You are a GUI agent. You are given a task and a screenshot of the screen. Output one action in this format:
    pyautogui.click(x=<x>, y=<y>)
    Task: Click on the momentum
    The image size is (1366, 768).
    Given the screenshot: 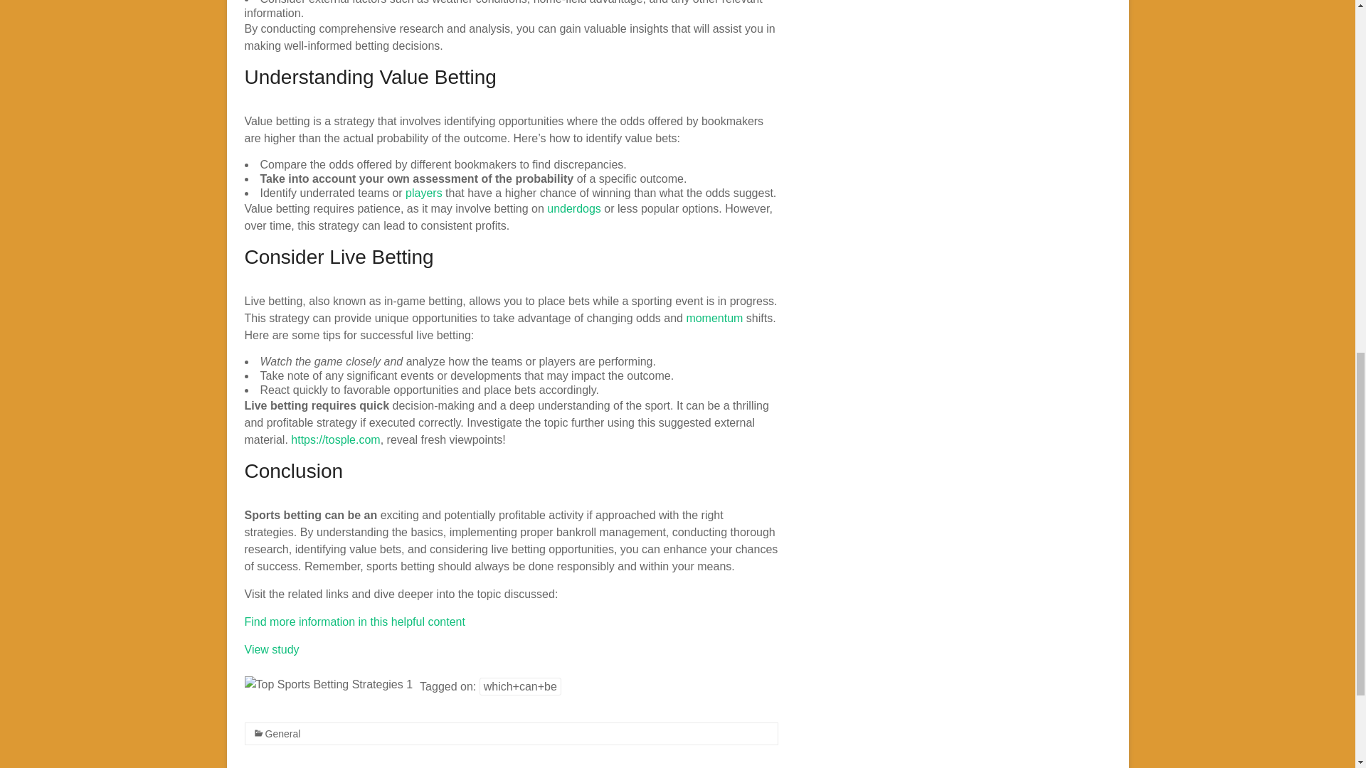 What is the action you would take?
    pyautogui.click(x=714, y=317)
    